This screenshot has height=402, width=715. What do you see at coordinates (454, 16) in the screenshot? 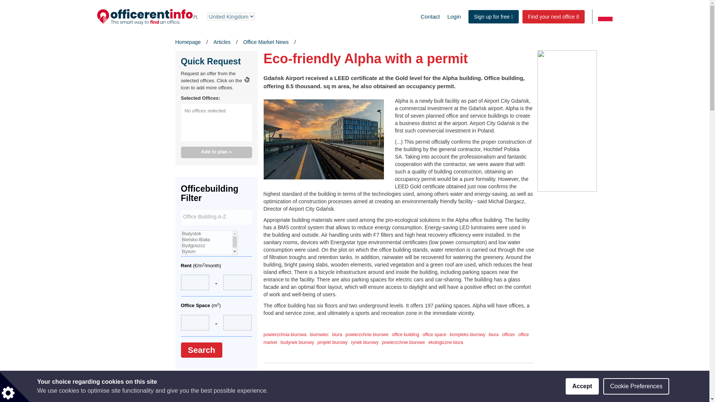
I see `Login` at bounding box center [454, 16].